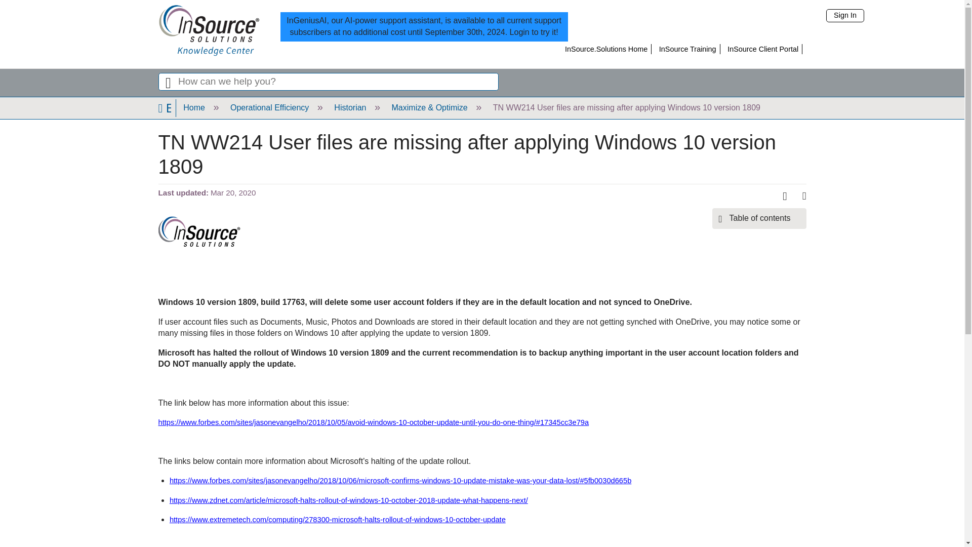 The image size is (972, 547). What do you see at coordinates (845, 16) in the screenshot?
I see `Sign In` at bounding box center [845, 16].